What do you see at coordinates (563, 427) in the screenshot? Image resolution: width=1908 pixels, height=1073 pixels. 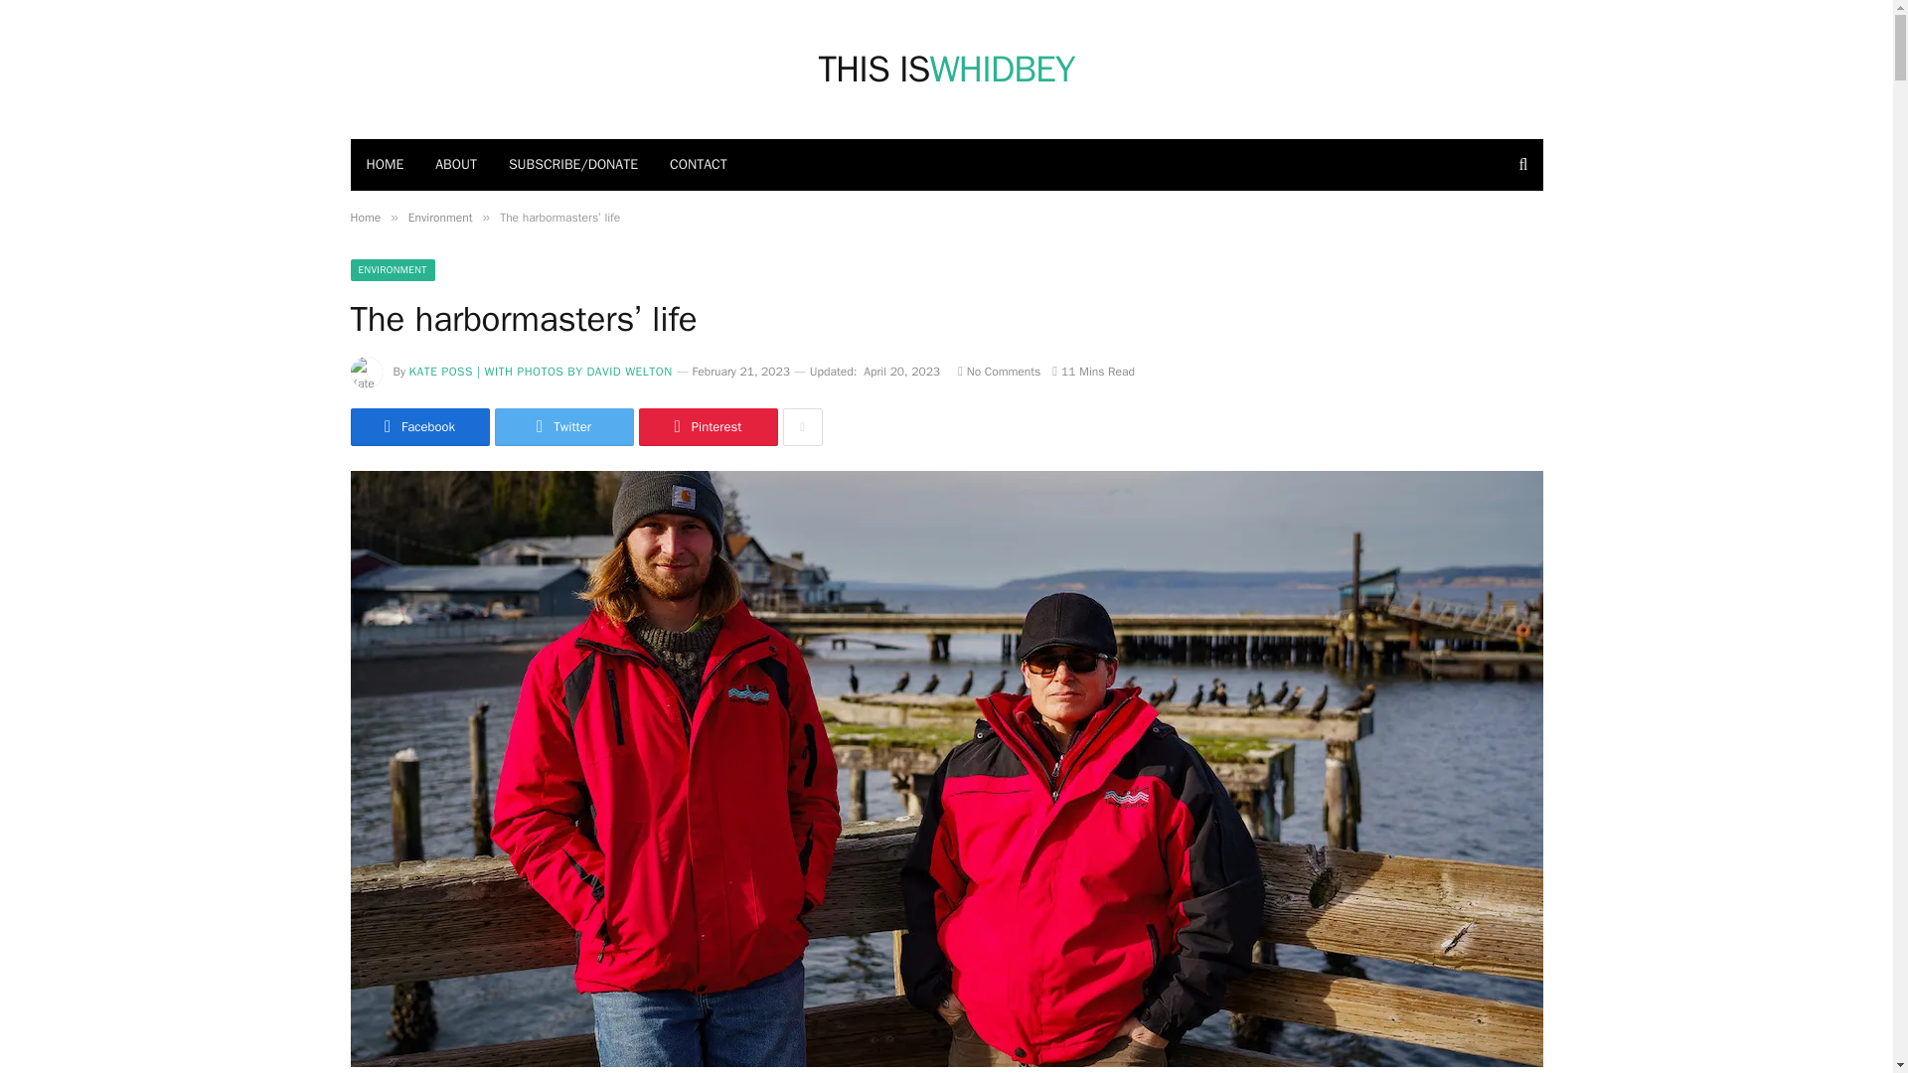 I see `This Is Whidbey` at bounding box center [563, 427].